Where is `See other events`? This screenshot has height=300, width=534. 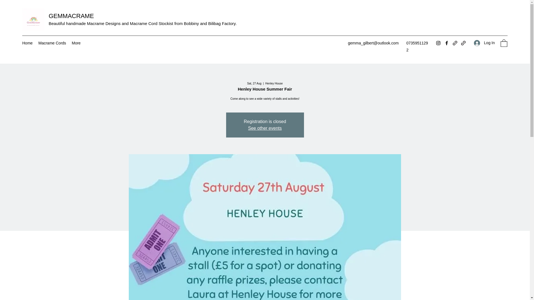 See other events is located at coordinates (265, 128).